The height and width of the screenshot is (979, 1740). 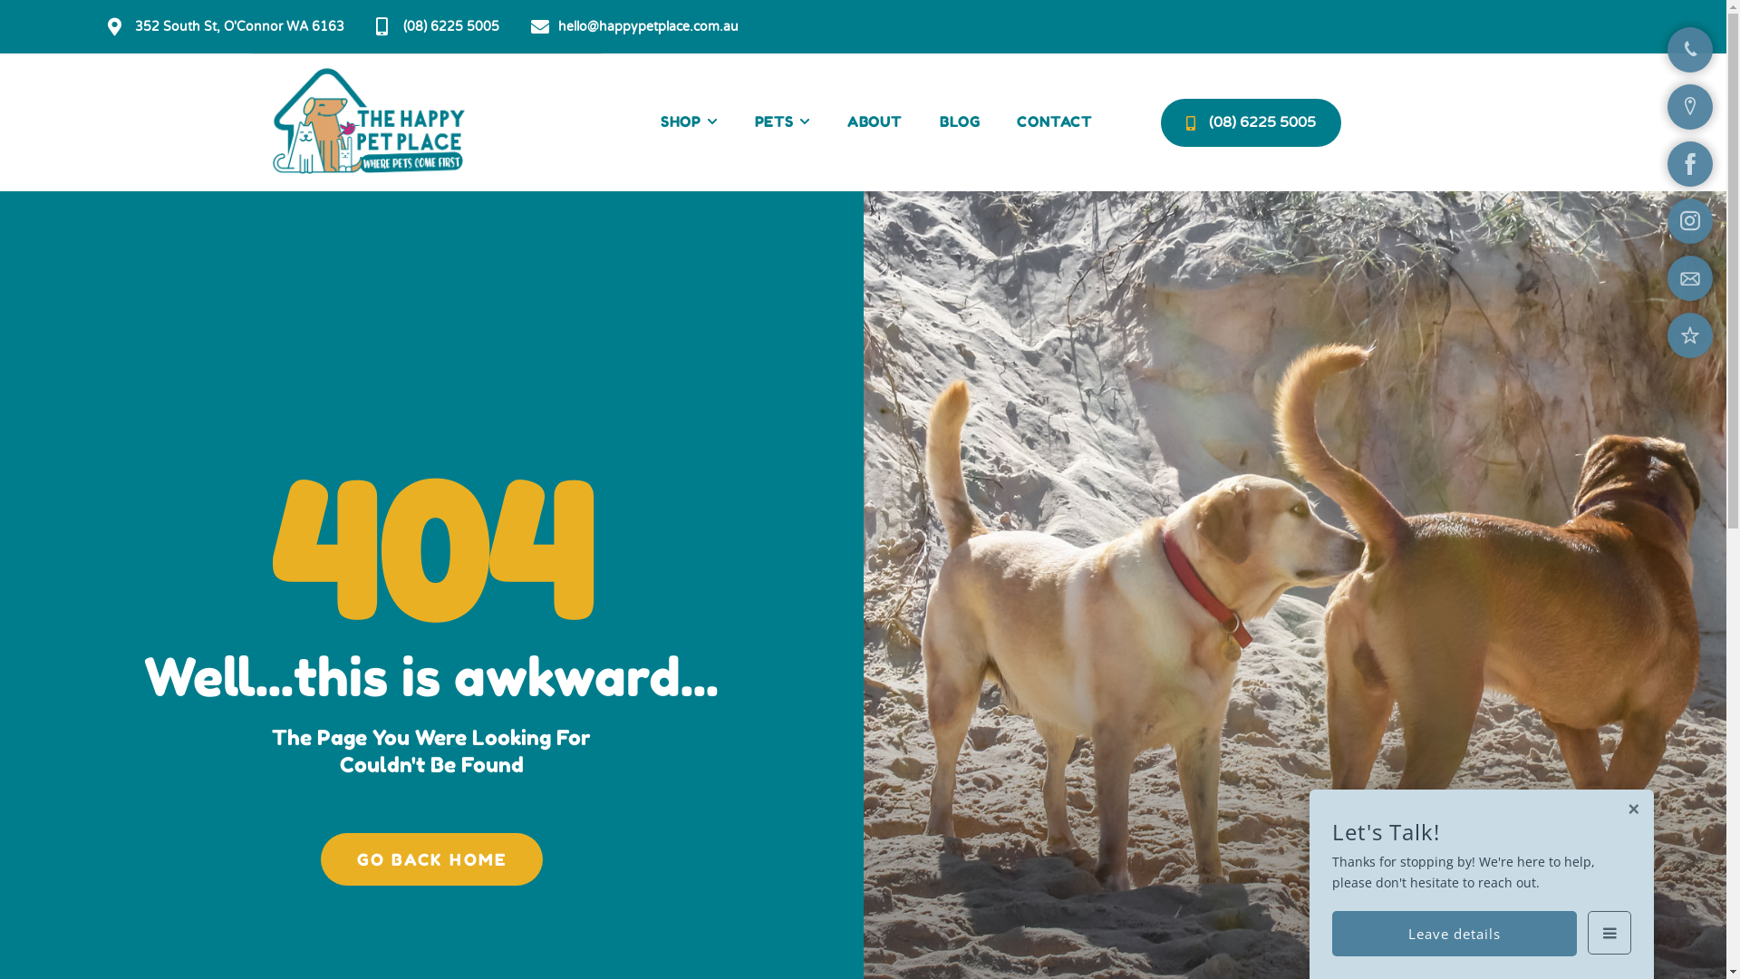 I want to click on BLOG, so click(x=960, y=122).